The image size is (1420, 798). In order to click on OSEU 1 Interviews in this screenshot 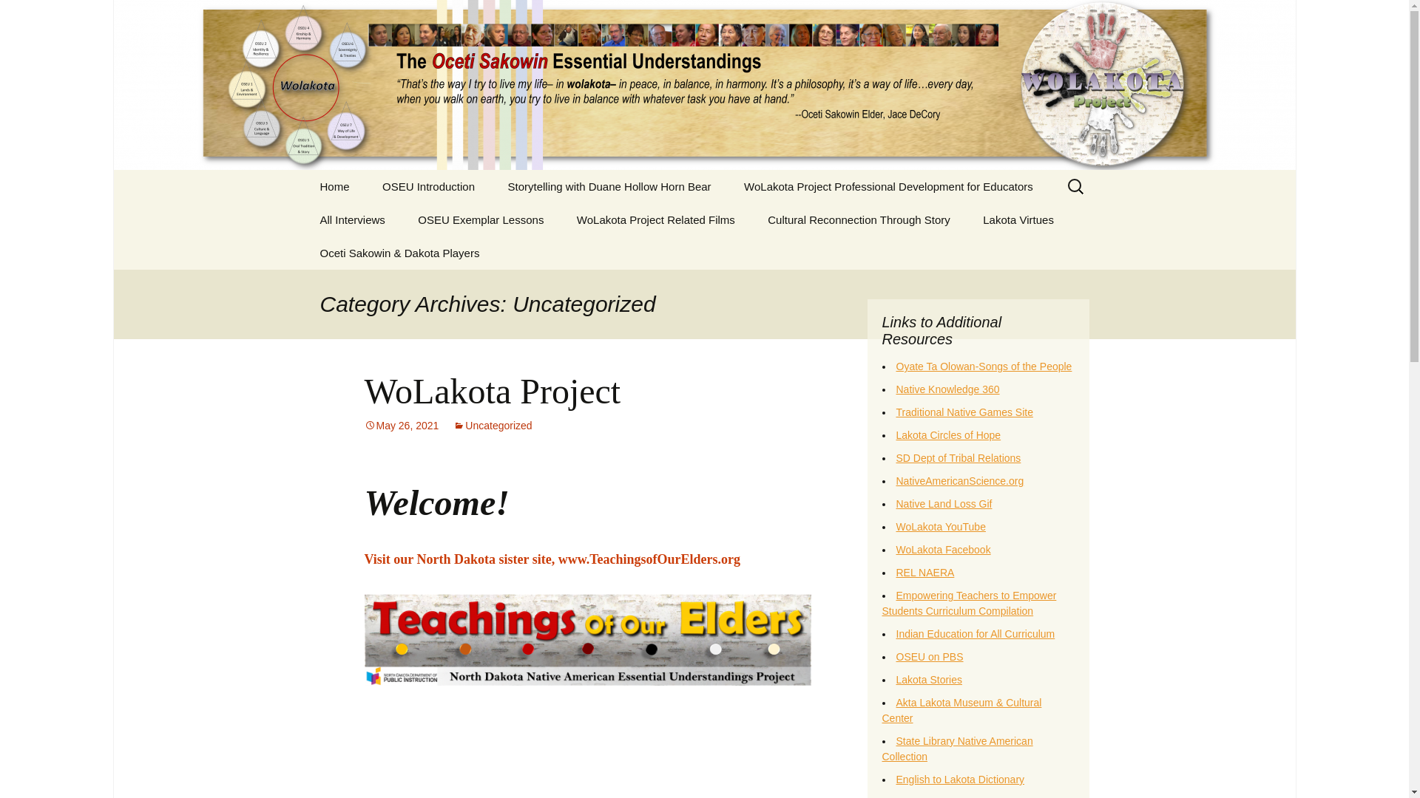, I will do `click(379, 253)`.